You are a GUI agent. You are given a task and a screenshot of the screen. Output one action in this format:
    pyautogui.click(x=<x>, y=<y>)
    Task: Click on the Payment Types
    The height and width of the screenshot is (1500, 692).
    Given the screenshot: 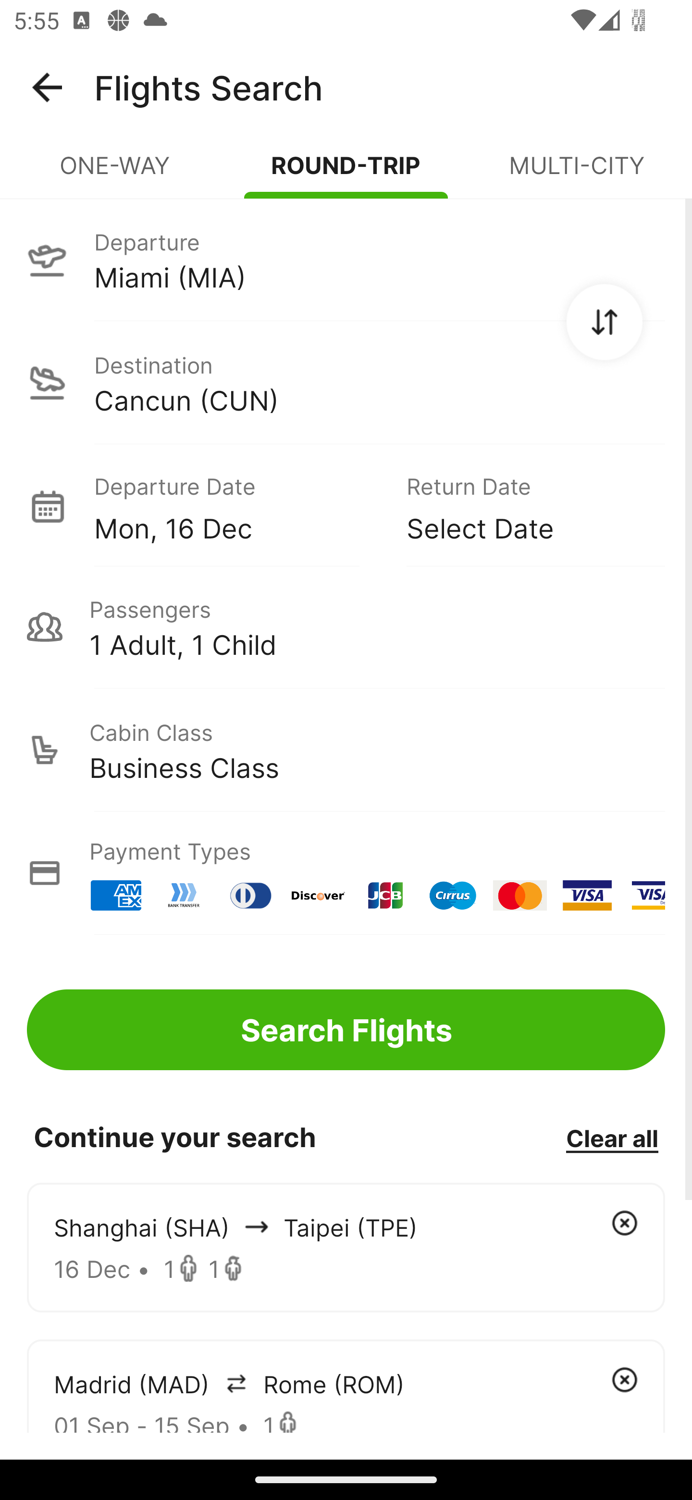 What is the action you would take?
    pyautogui.click(x=346, y=873)
    